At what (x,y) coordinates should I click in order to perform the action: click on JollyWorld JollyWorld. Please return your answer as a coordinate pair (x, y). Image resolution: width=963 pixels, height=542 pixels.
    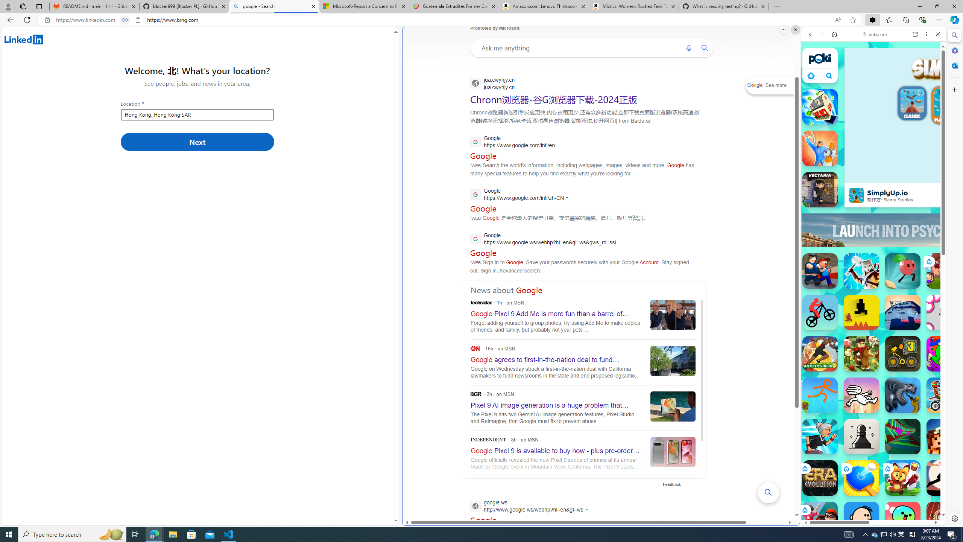
    Looking at the image, I should click on (944, 353).